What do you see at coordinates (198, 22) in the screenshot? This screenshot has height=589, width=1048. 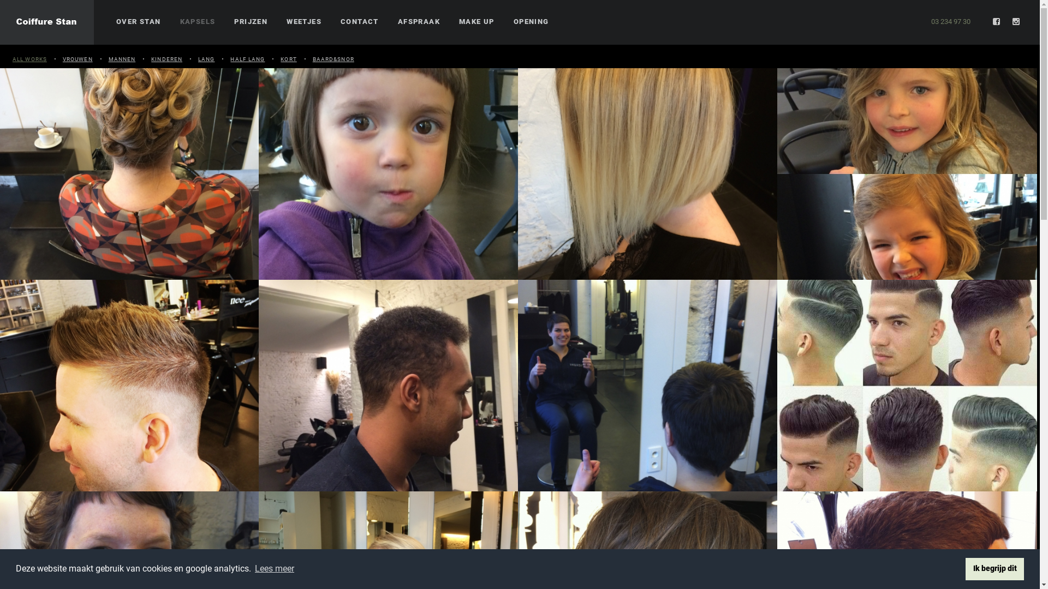 I see `KAPSELS` at bounding box center [198, 22].